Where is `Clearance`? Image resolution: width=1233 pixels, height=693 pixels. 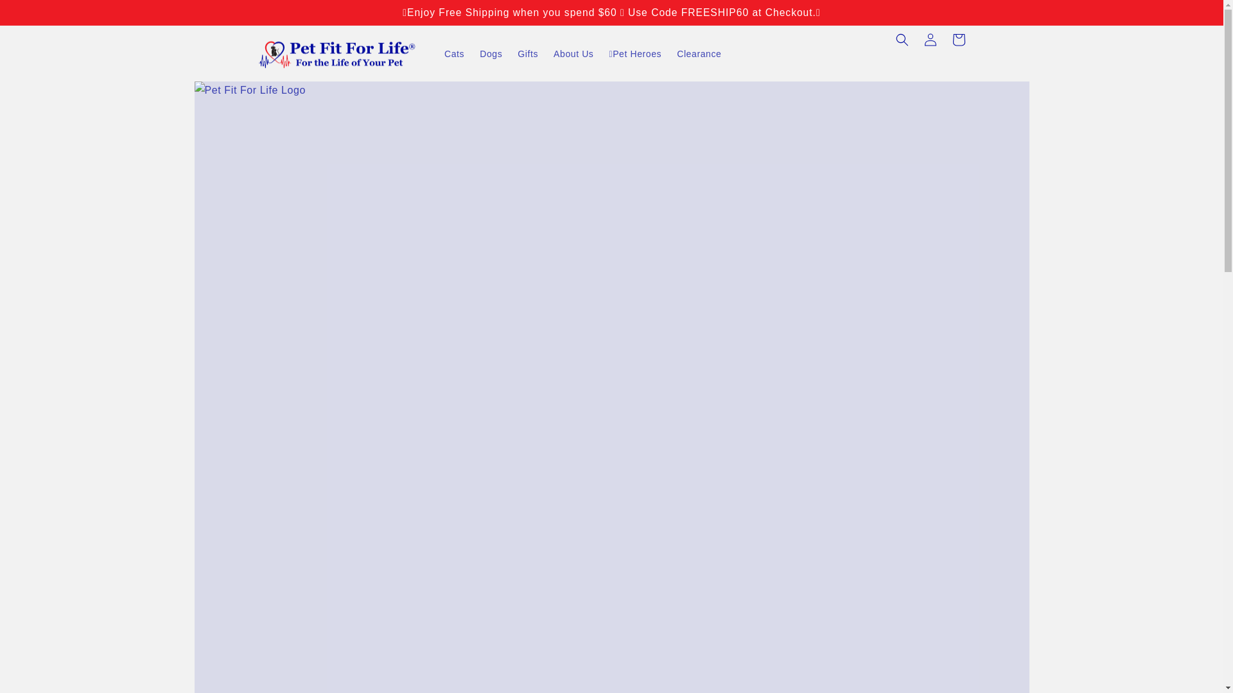 Clearance is located at coordinates (699, 53).